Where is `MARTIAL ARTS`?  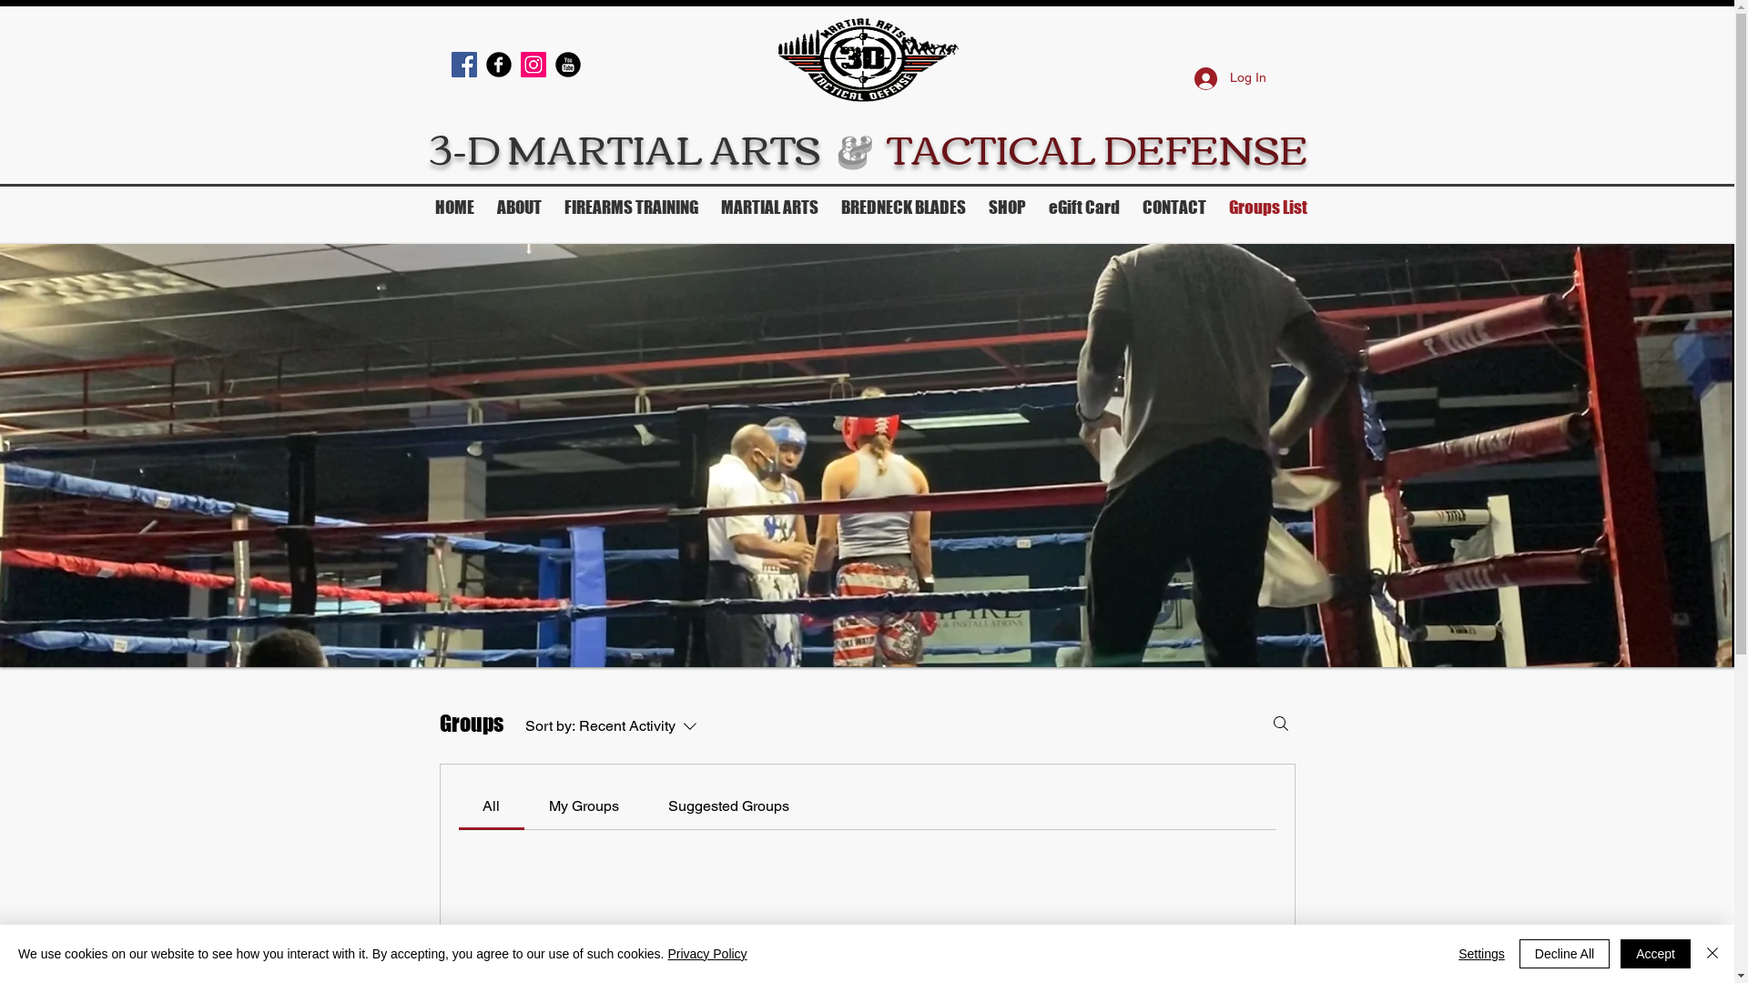 MARTIAL ARTS is located at coordinates (770, 208).